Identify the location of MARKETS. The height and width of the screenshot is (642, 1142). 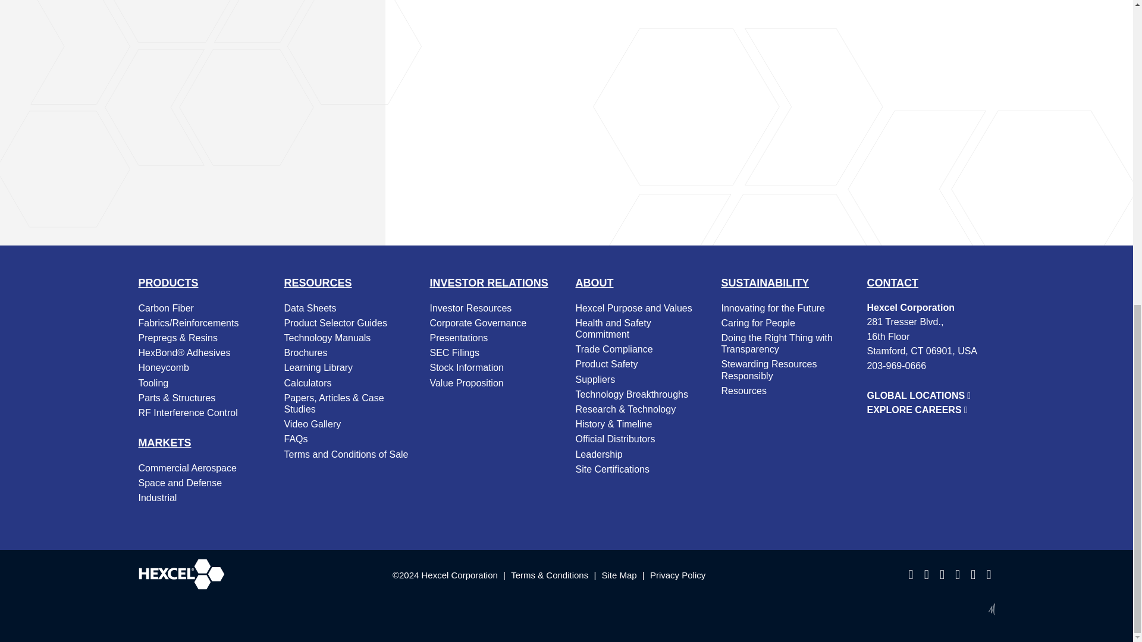
(164, 442).